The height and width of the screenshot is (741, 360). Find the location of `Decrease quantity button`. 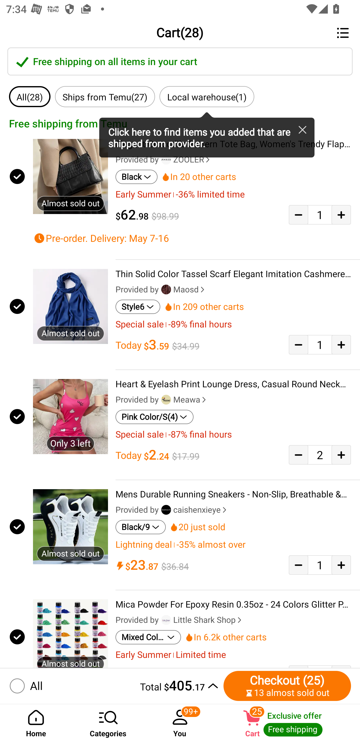

Decrease quantity button is located at coordinates (298, 455).